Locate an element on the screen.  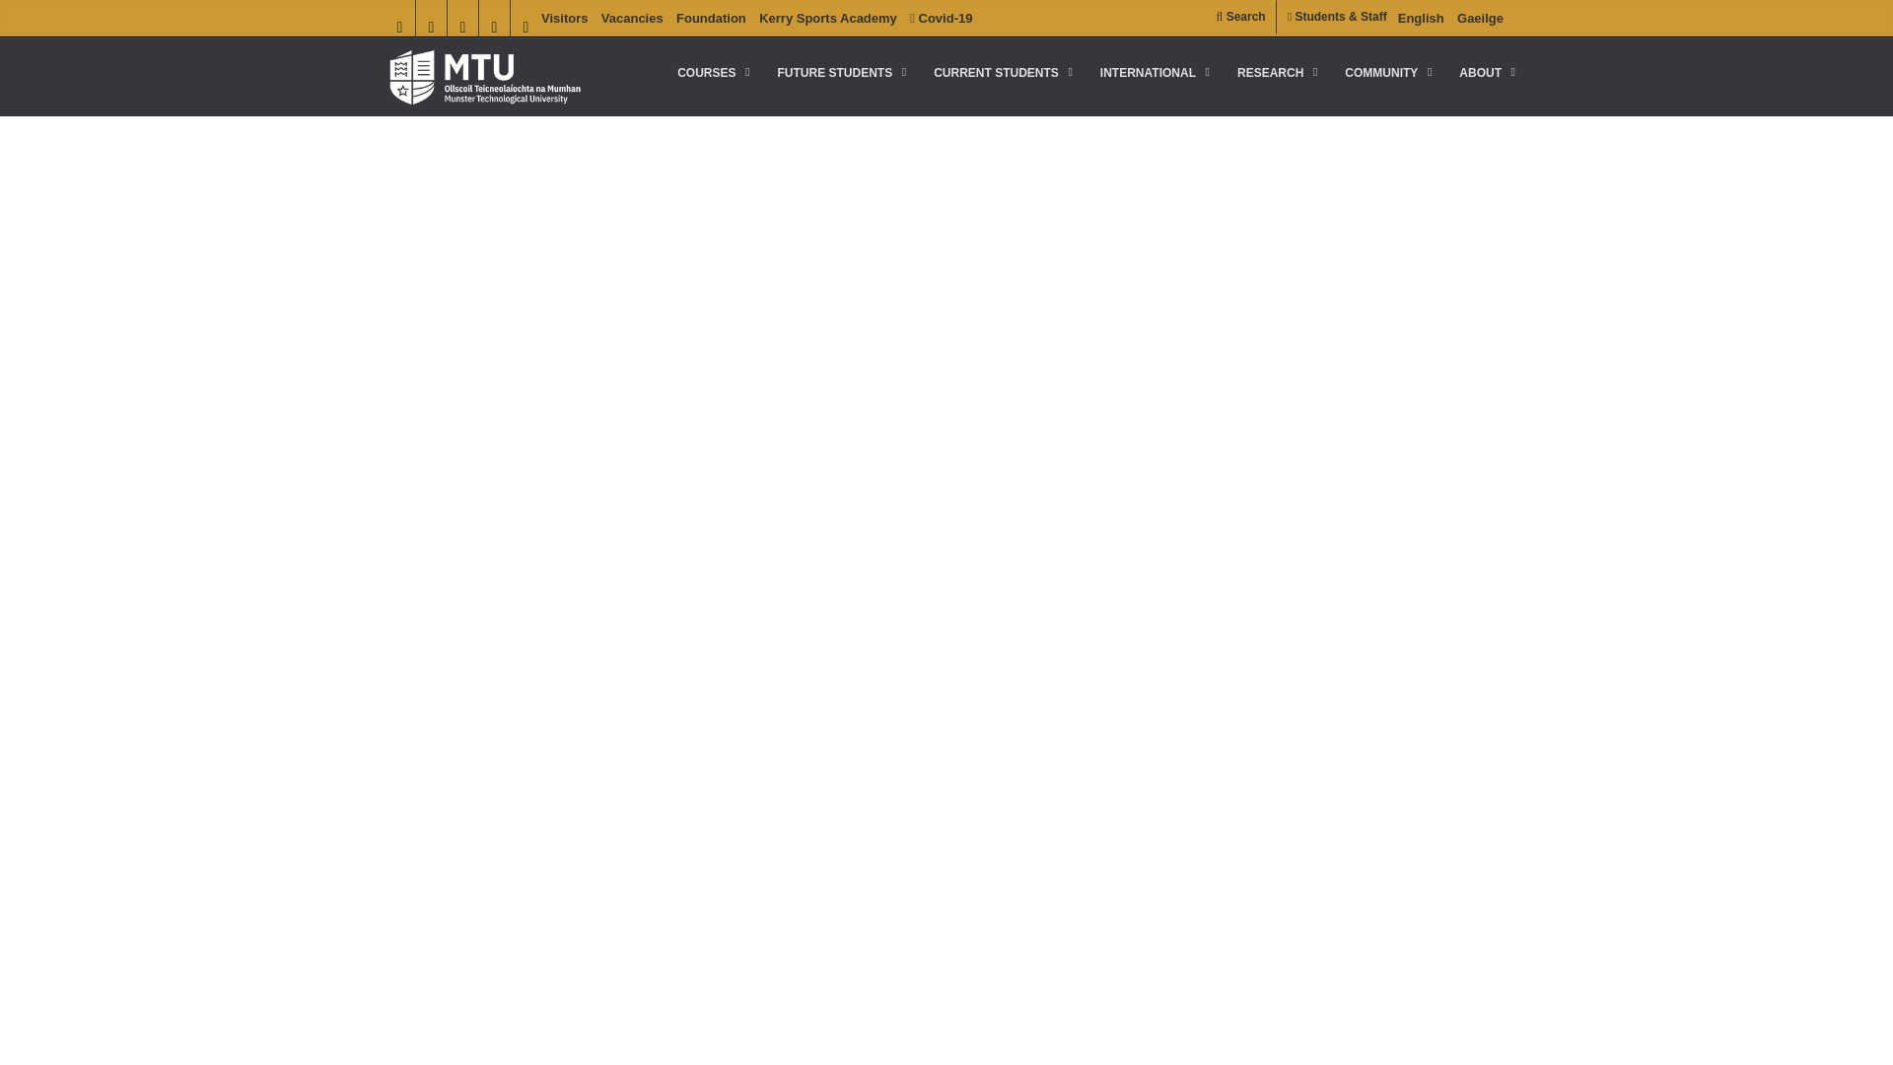
Foundation is located at coordinates (710, 18).